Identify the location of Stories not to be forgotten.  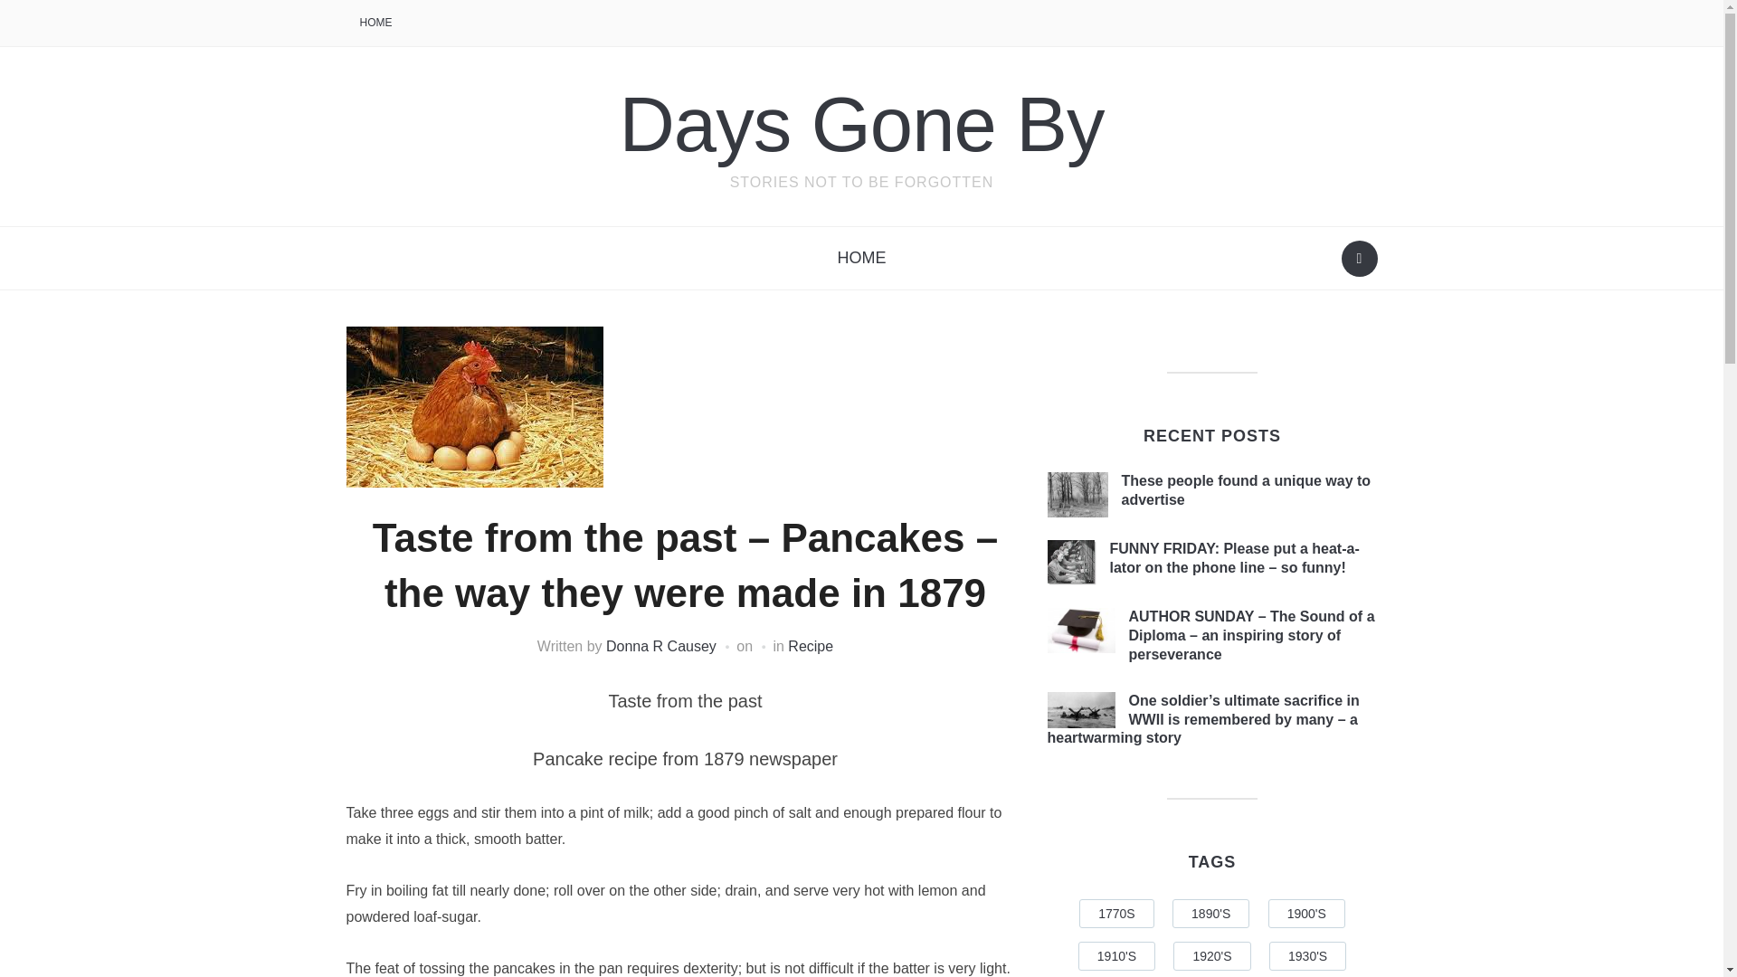
(860, 123).